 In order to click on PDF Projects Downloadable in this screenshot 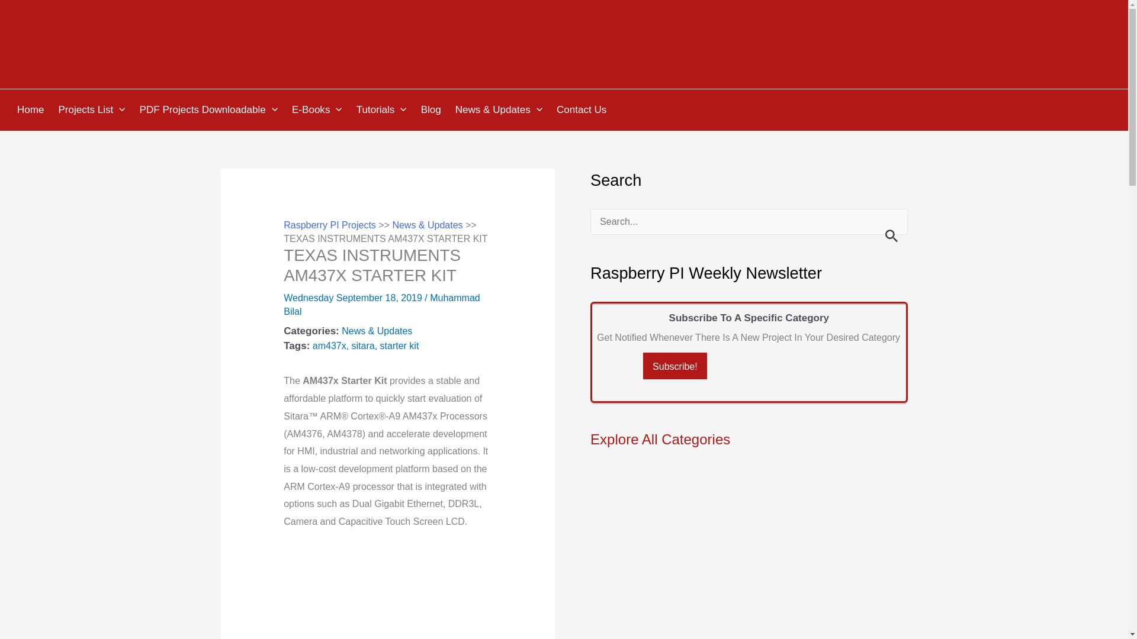, I will do `click(210, 110)`.